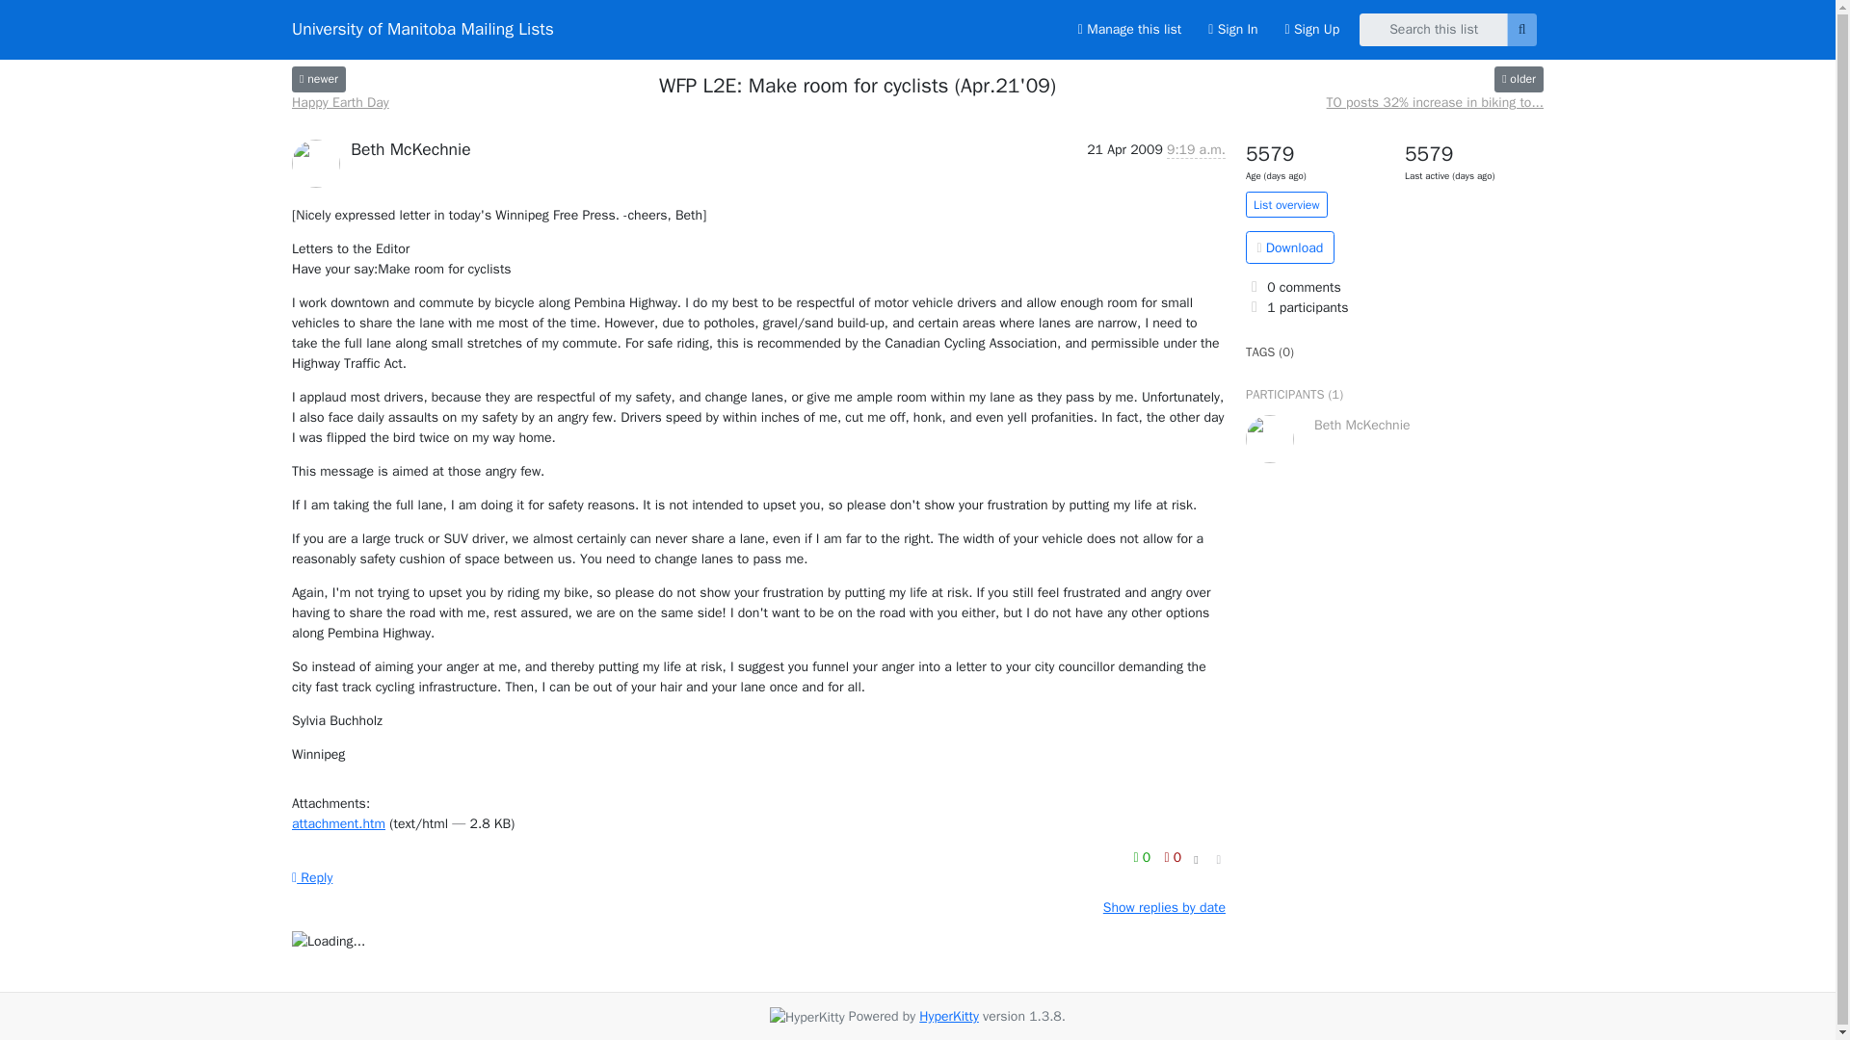 Image resolution: width=1850 pixels, height=1040 pixels. Describe the element at coordinates (1196, 150) in the screenshot. I see `Sender's time: April 21, 2009, 9:19 a.m.` at that location.